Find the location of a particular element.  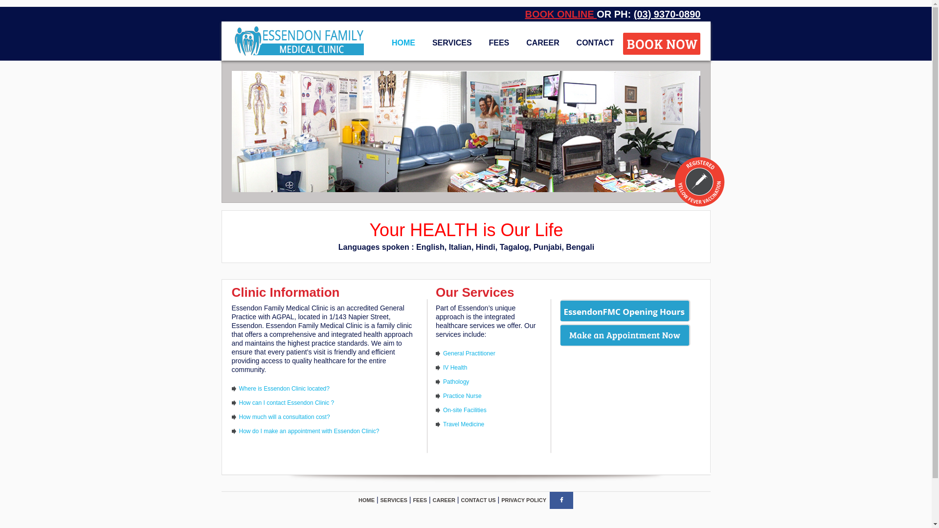

CAREER is located at coordinates (543, 43).